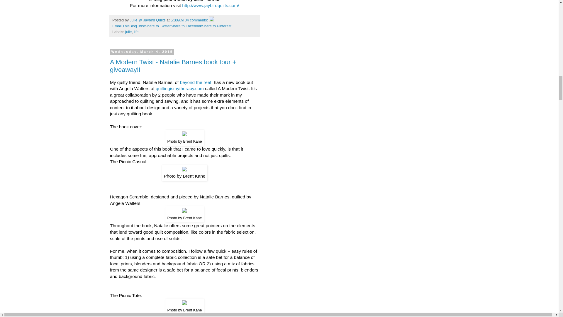 The width and height of the screenshot is (563, 317). What do you see at coordinates (157, 26) in the screenshot?
I see `Share to Twitter` at bounding box center [157, 26].